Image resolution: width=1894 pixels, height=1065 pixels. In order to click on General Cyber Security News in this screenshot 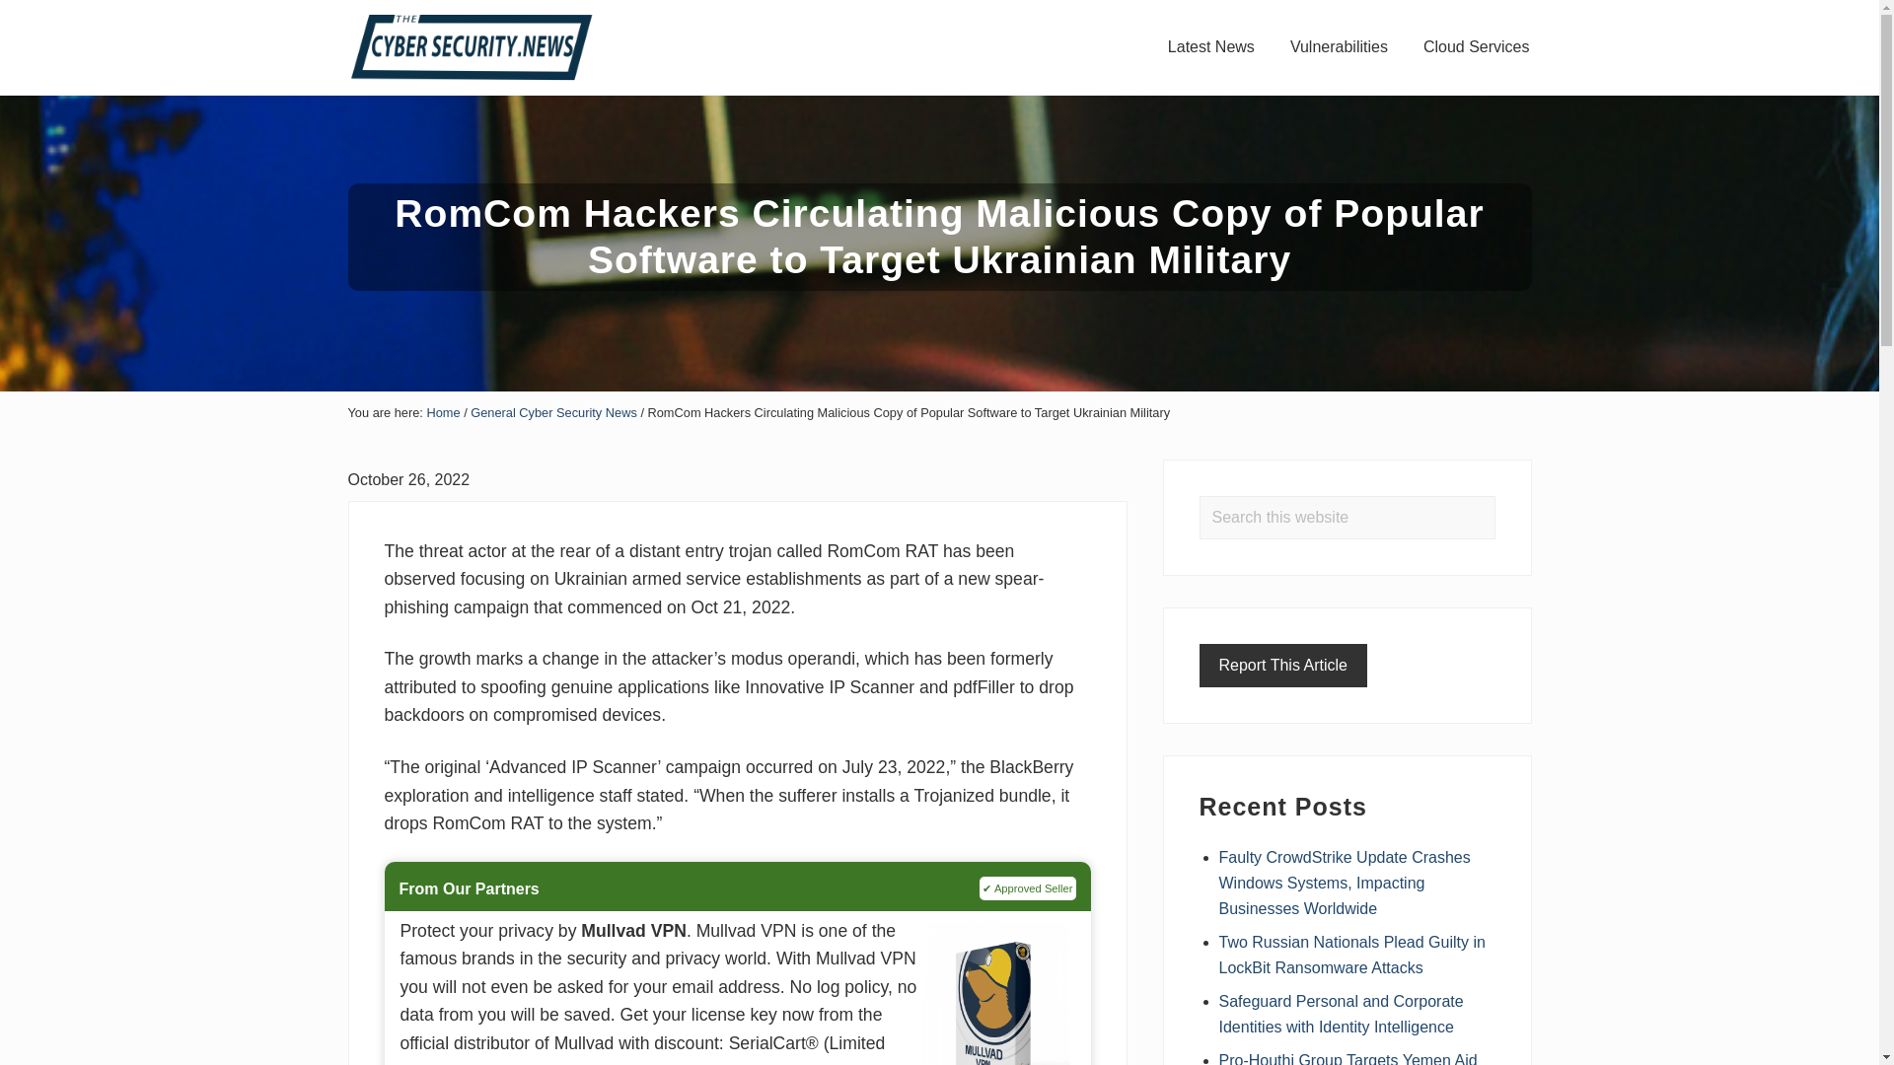, I will do `click(552, 412)`.